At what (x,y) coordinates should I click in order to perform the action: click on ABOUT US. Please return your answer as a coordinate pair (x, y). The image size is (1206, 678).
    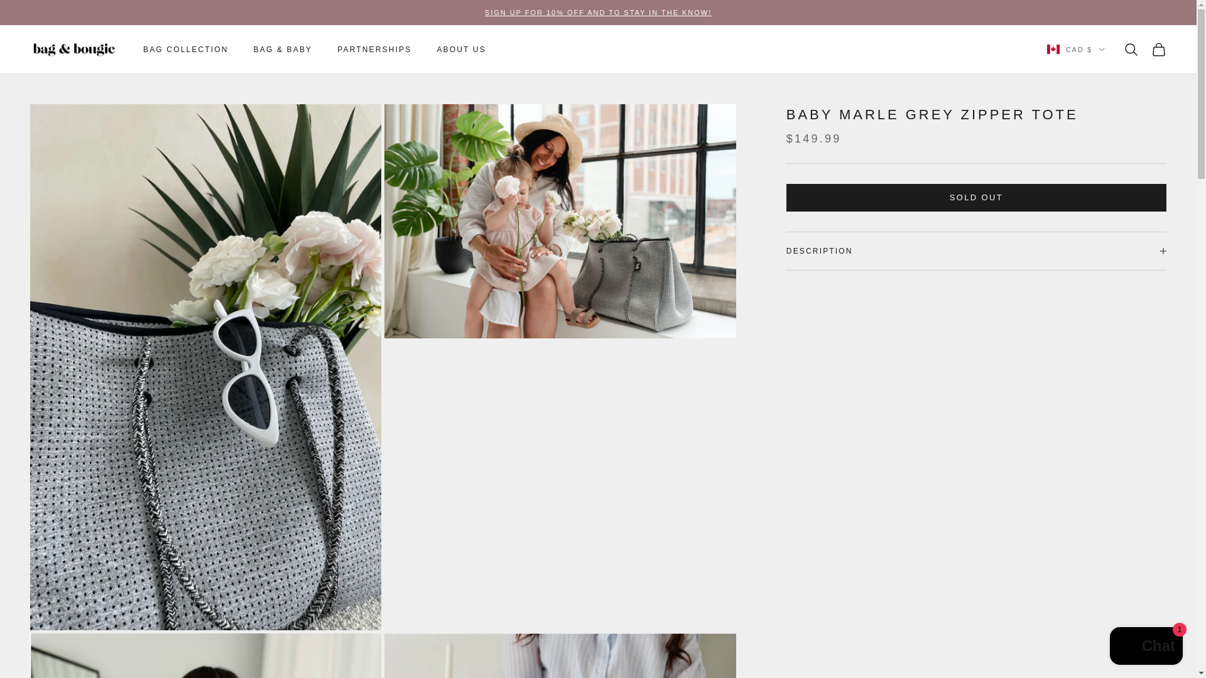
    Looking at the image, I should click on (461, 49).